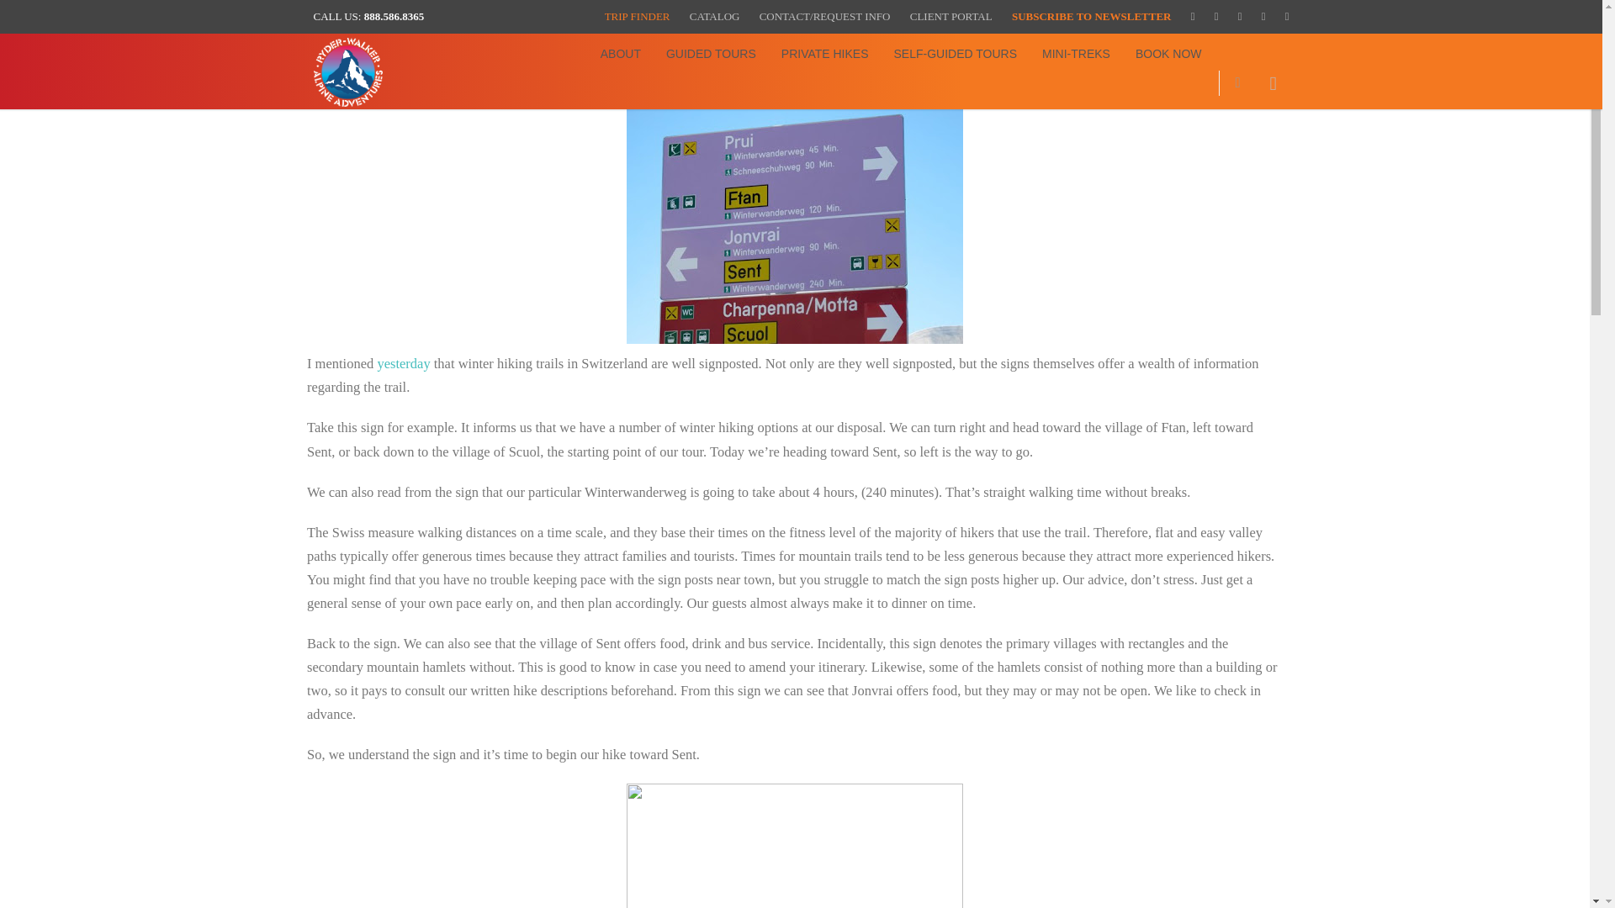  I want to click on CATALOG, so click(714, 15).